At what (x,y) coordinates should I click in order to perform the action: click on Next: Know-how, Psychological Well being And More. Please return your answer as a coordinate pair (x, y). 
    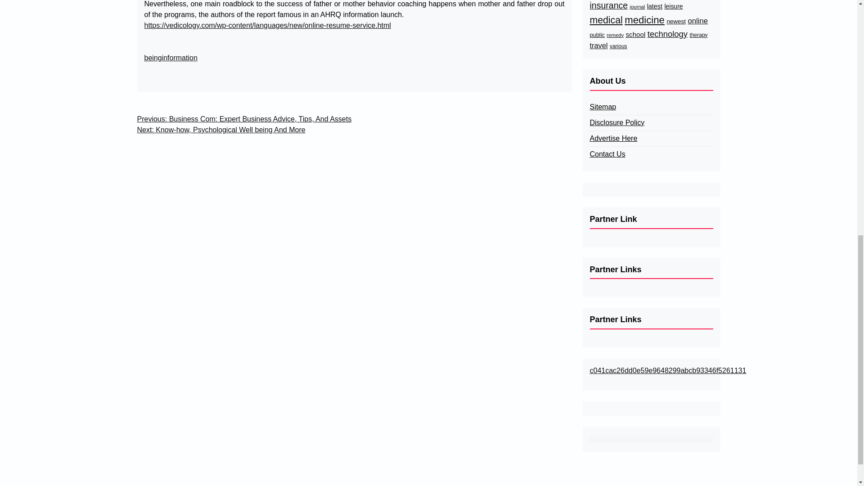
    Looking at the image, I should click on (220, 130).